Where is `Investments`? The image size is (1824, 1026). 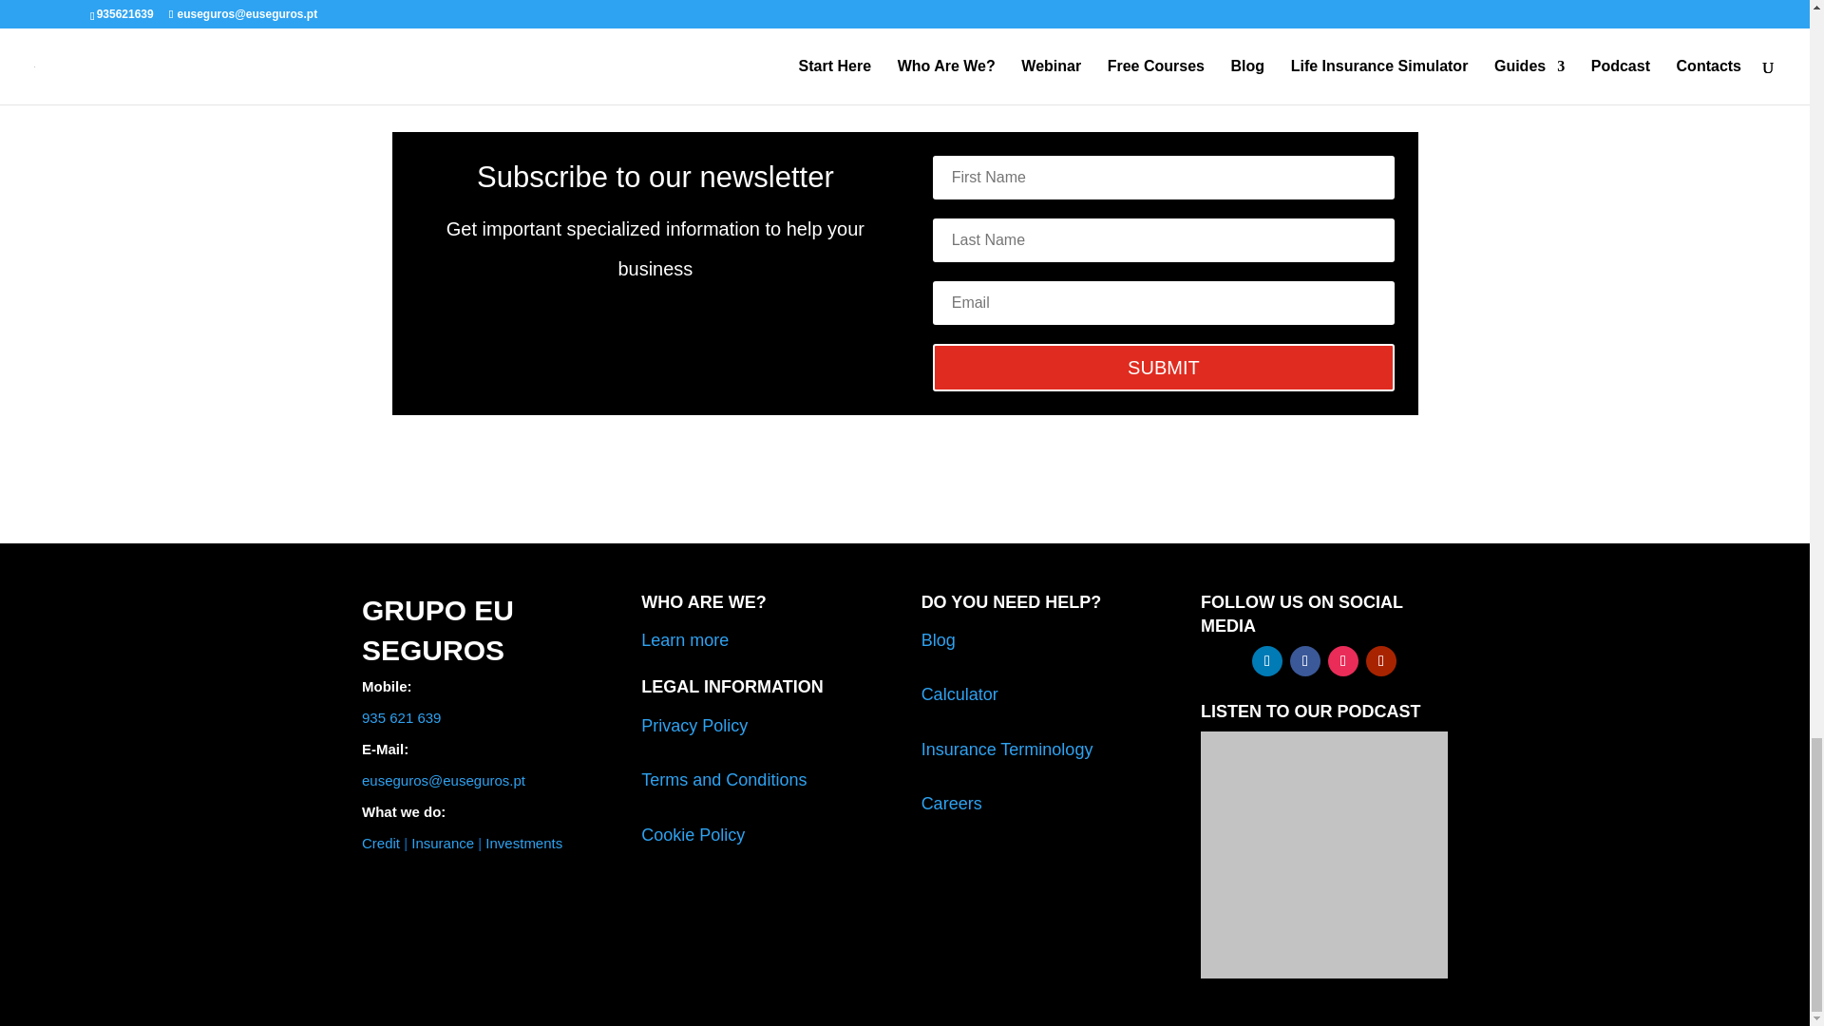 Investments is located at coordinates (522, 844).